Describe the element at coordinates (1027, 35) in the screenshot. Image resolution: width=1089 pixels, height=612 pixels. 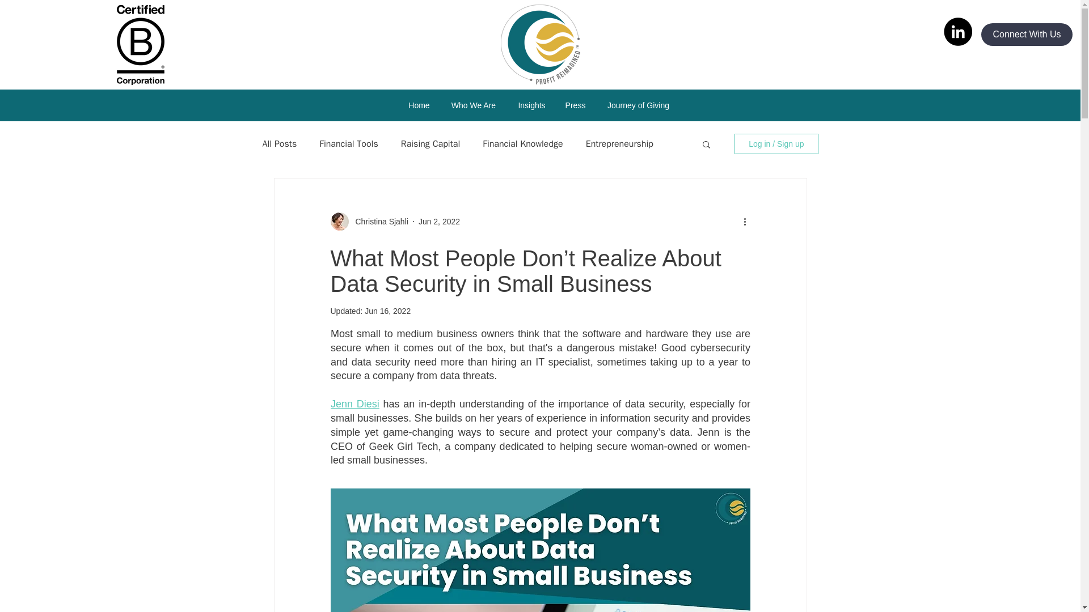
I see `Connect With Us` at that location.